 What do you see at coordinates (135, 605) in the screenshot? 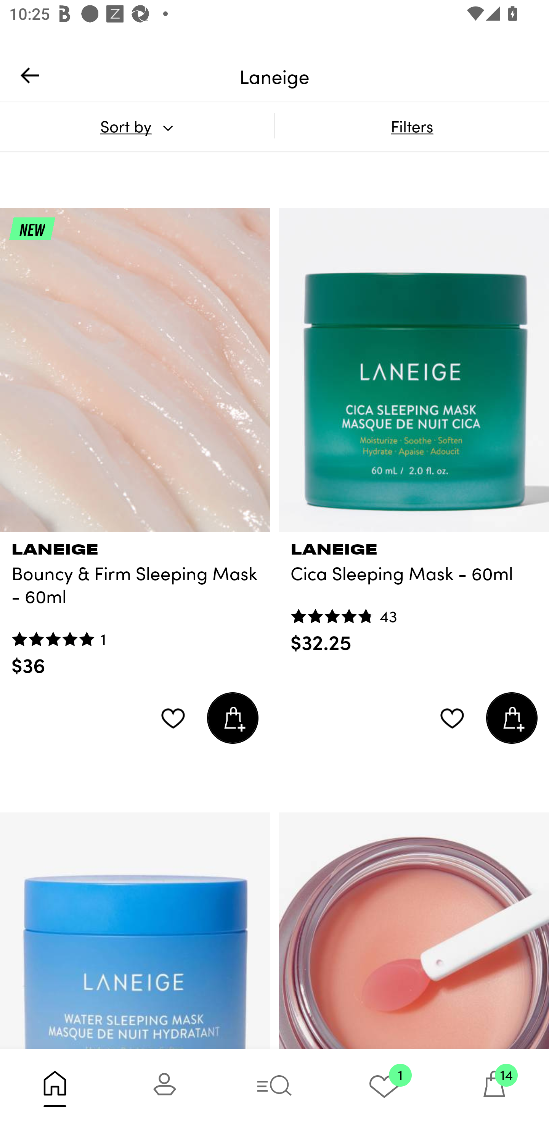
I see `LANEIGE Bouncy & Firm Sleeping Mask - 60ml 1 $36` at bounding box center [135, 605].